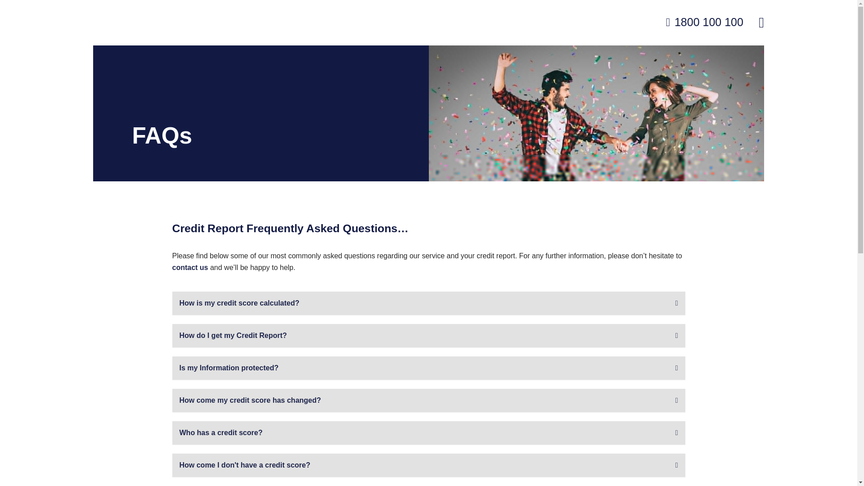 This screenshot has width=864, height=486. What do you see at coordinates (705, 22) in the screenshot?
I see `1800 100 100` at bounding box center [705, 22].